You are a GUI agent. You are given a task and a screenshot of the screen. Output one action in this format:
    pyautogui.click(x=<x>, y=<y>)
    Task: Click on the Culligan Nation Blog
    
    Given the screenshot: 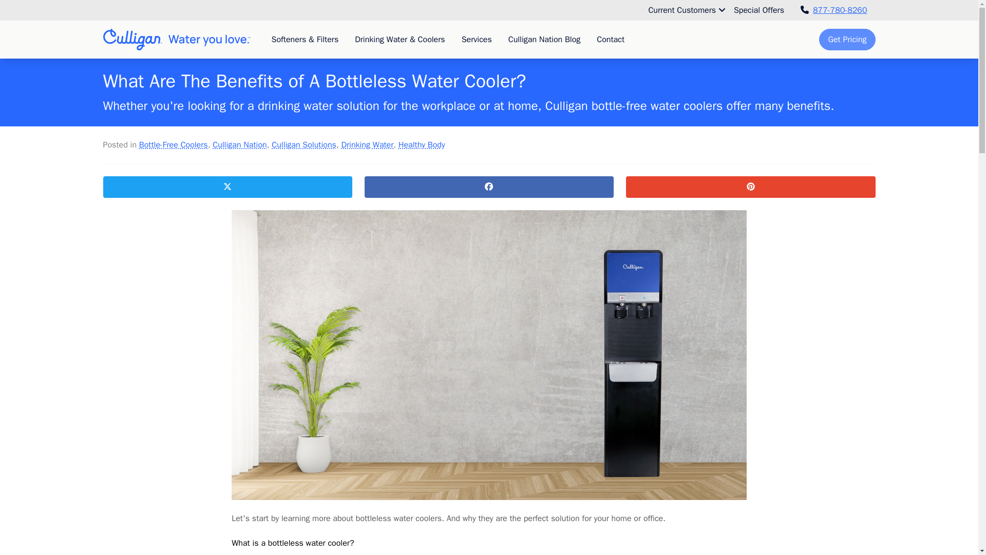 What is the action you would take?
    pyautogui.click(x=544, y=40)
    